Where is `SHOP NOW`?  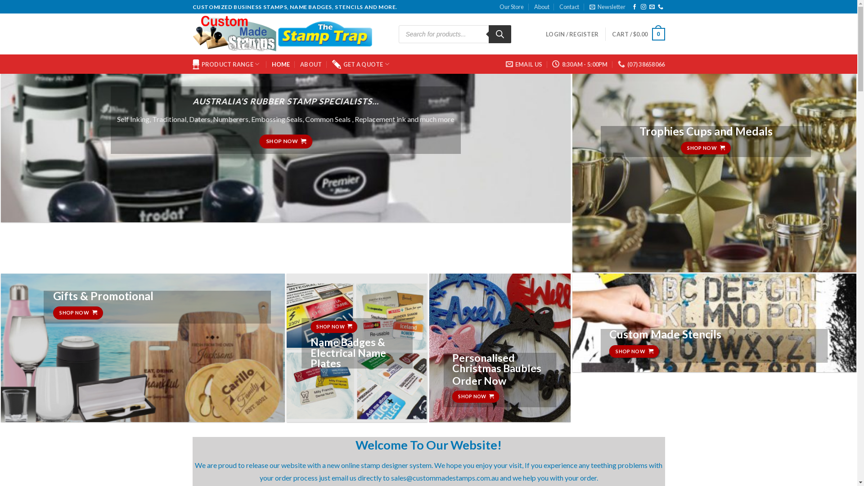
SHOP NOW is located at coordinates (476, 397).